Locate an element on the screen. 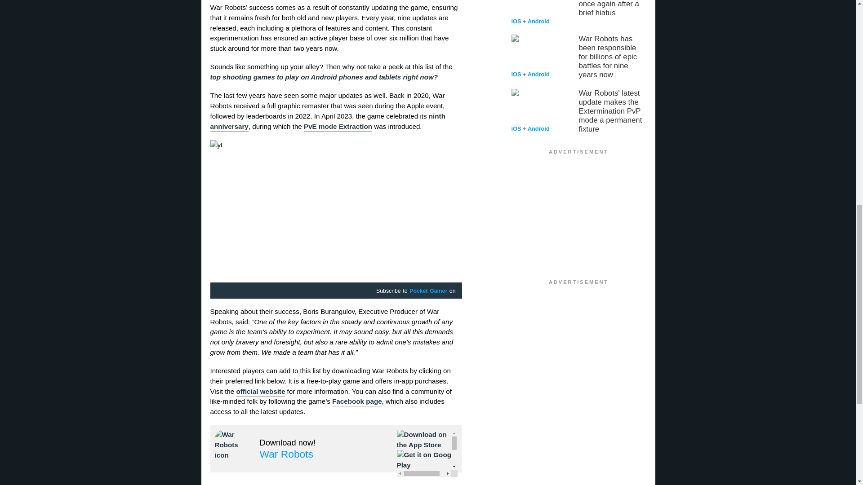 This screenshot has height=485, width=863. PvE mode Extraction is located at coordinates (338, 127).